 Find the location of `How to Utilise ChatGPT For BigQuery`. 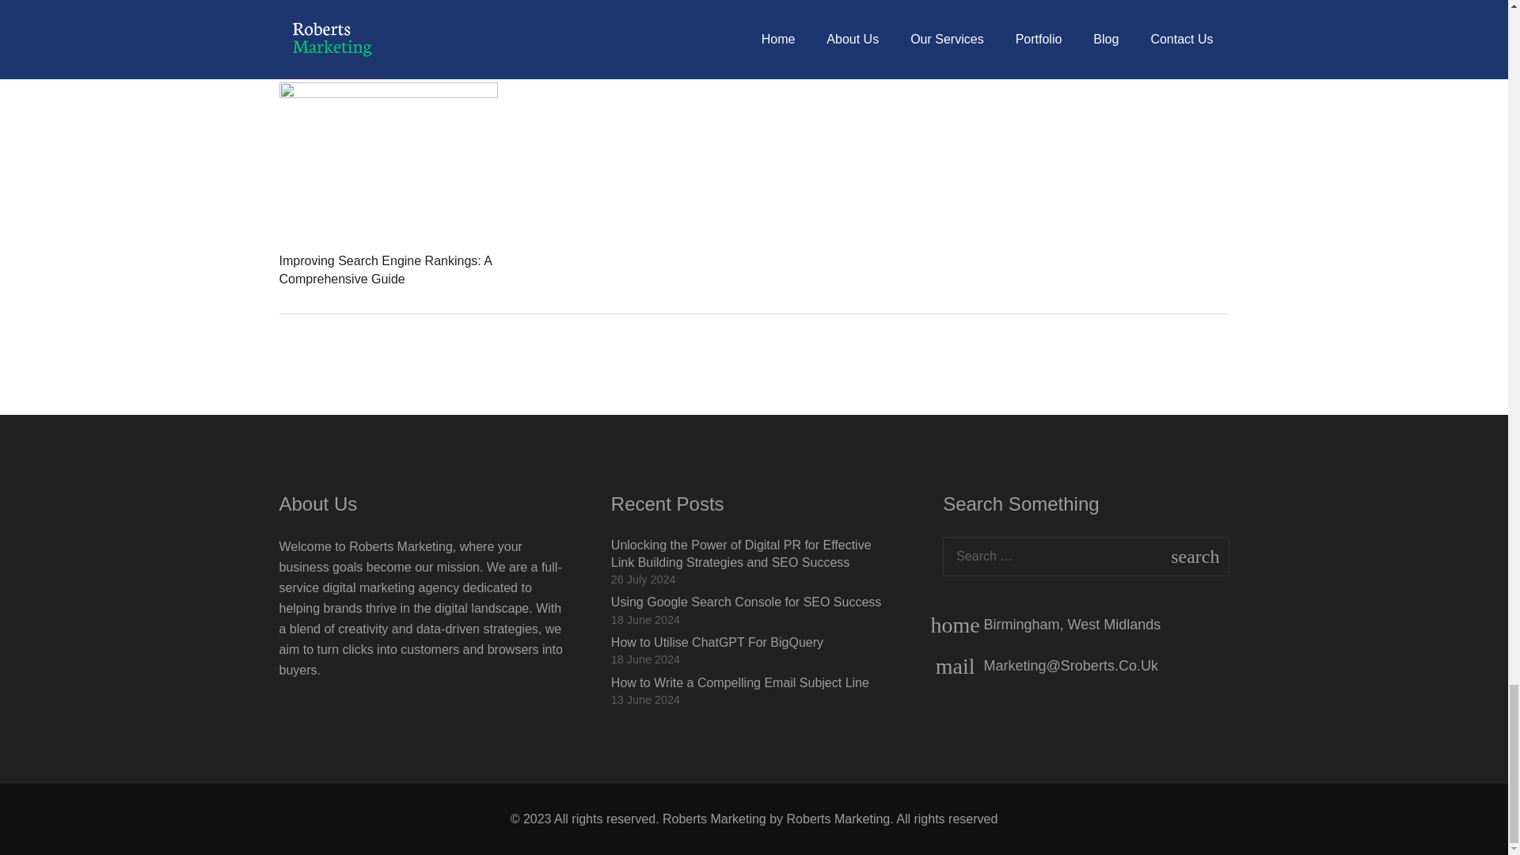

How to Utilise ChatGPT For BigQuery is located at coordinates (717, 642).